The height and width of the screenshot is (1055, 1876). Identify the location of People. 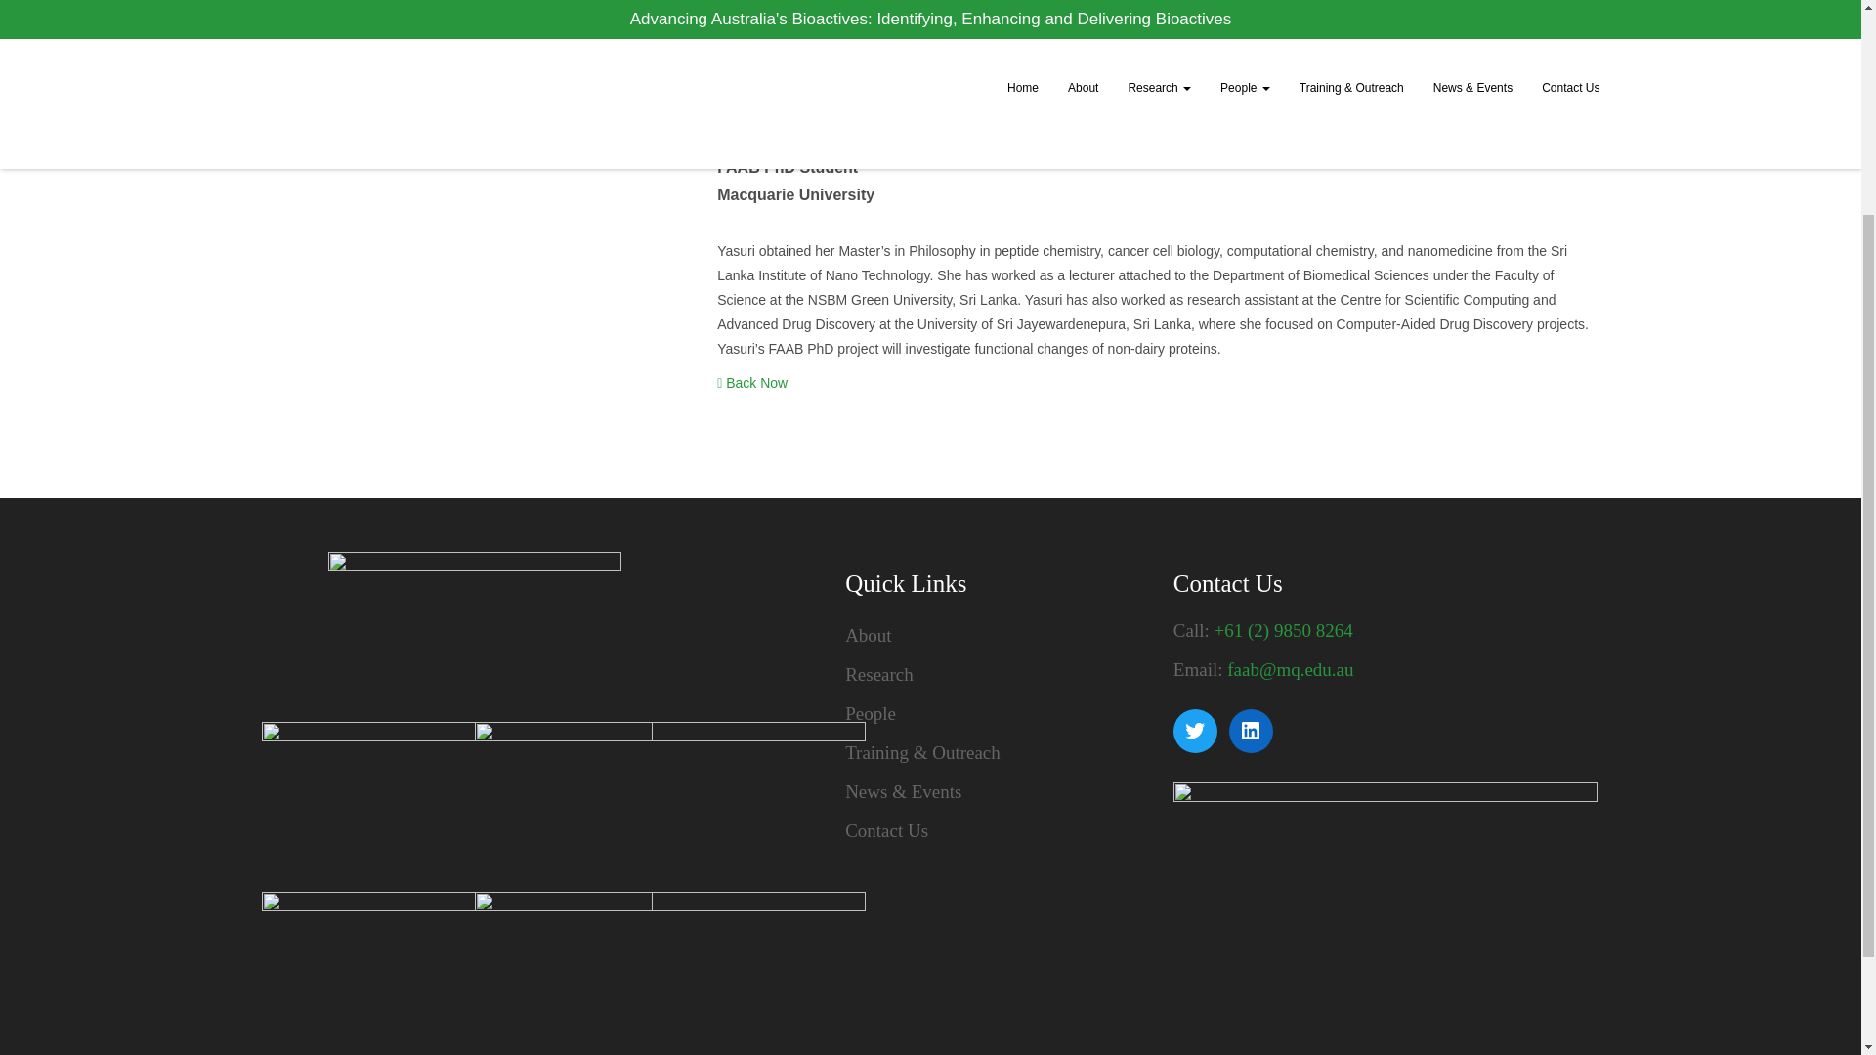
(995, 713).